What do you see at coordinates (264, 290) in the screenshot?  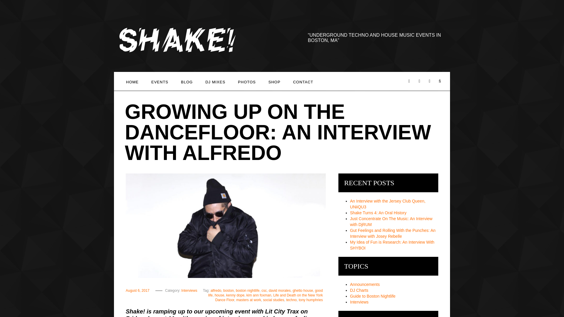 I see `csc` at bounding box center [264, 290].